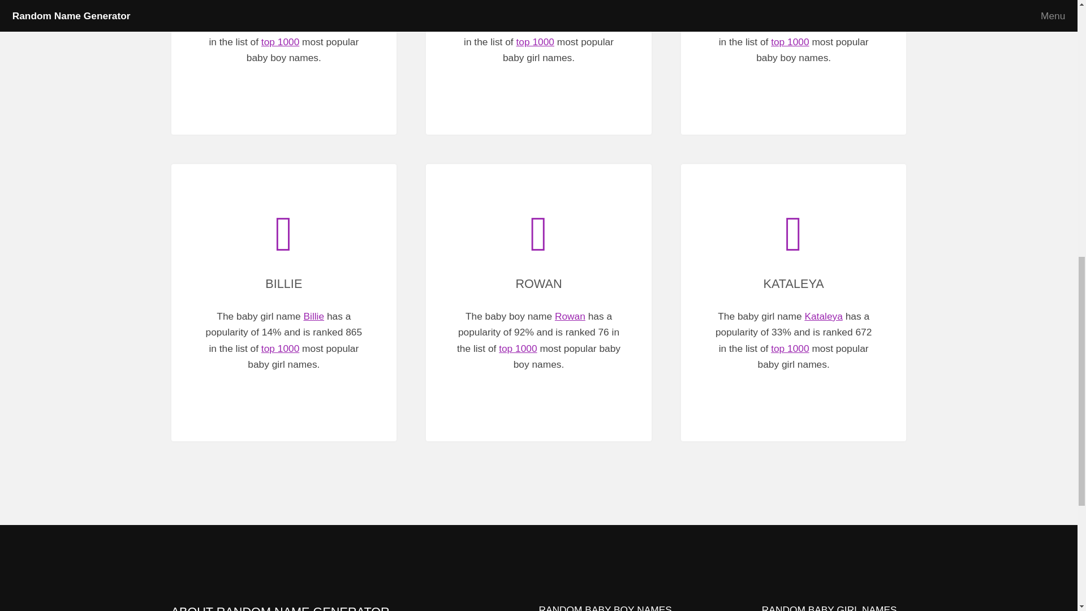 Image resolution: width=1086 pixels, height=611 pixels. I want to click on top 1000, so click(517, 348).